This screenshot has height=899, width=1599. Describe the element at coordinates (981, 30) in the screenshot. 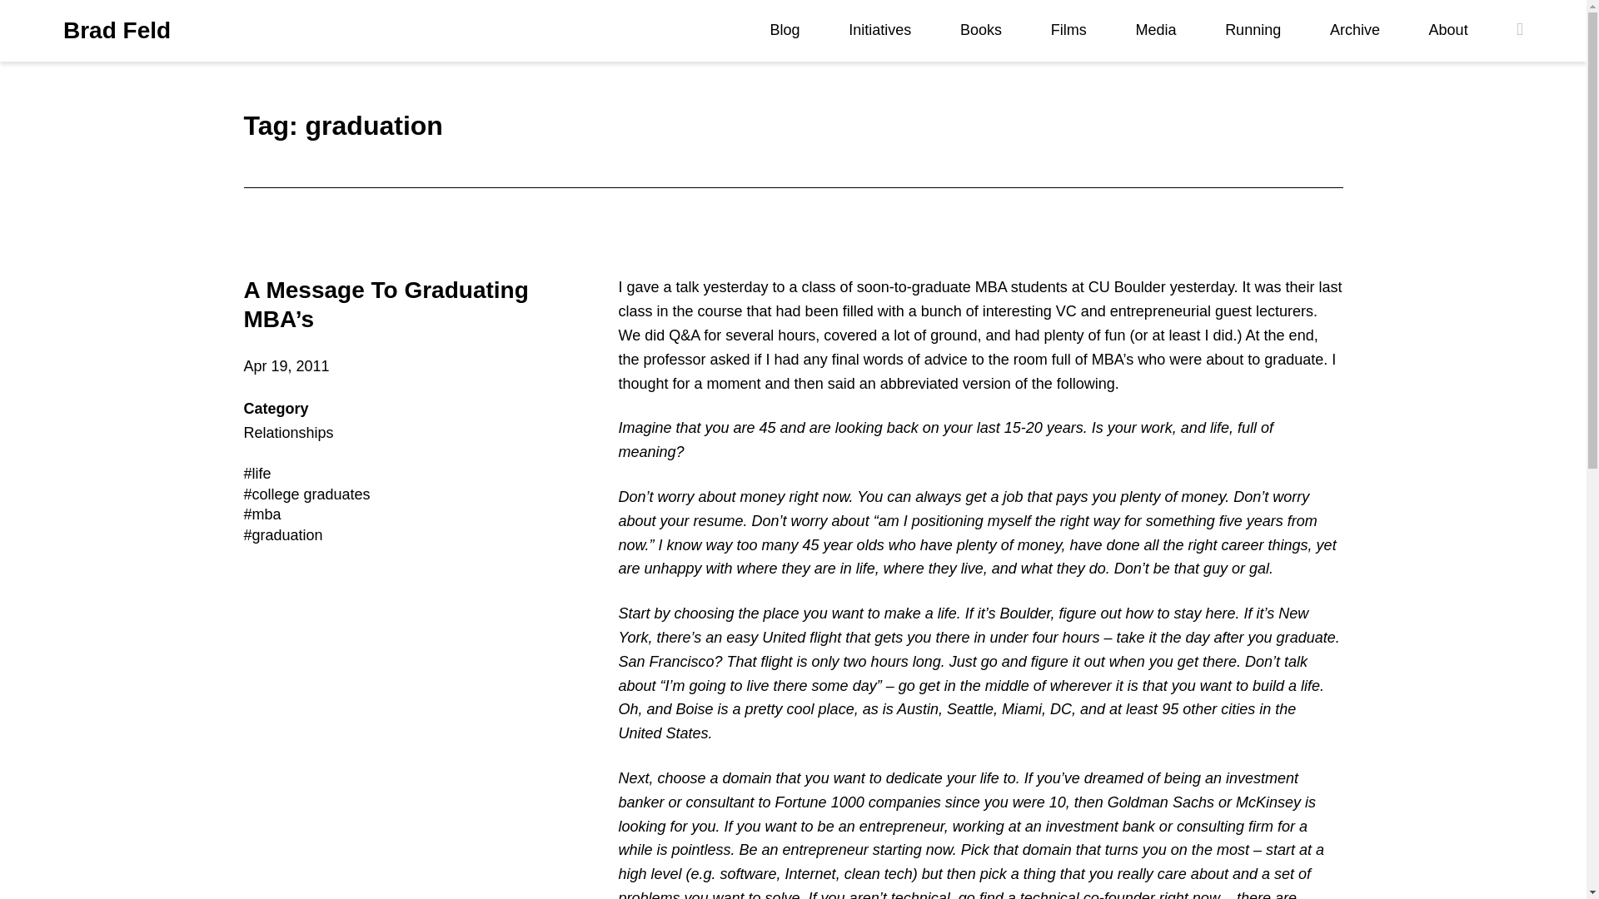

I see `Books` at that location.